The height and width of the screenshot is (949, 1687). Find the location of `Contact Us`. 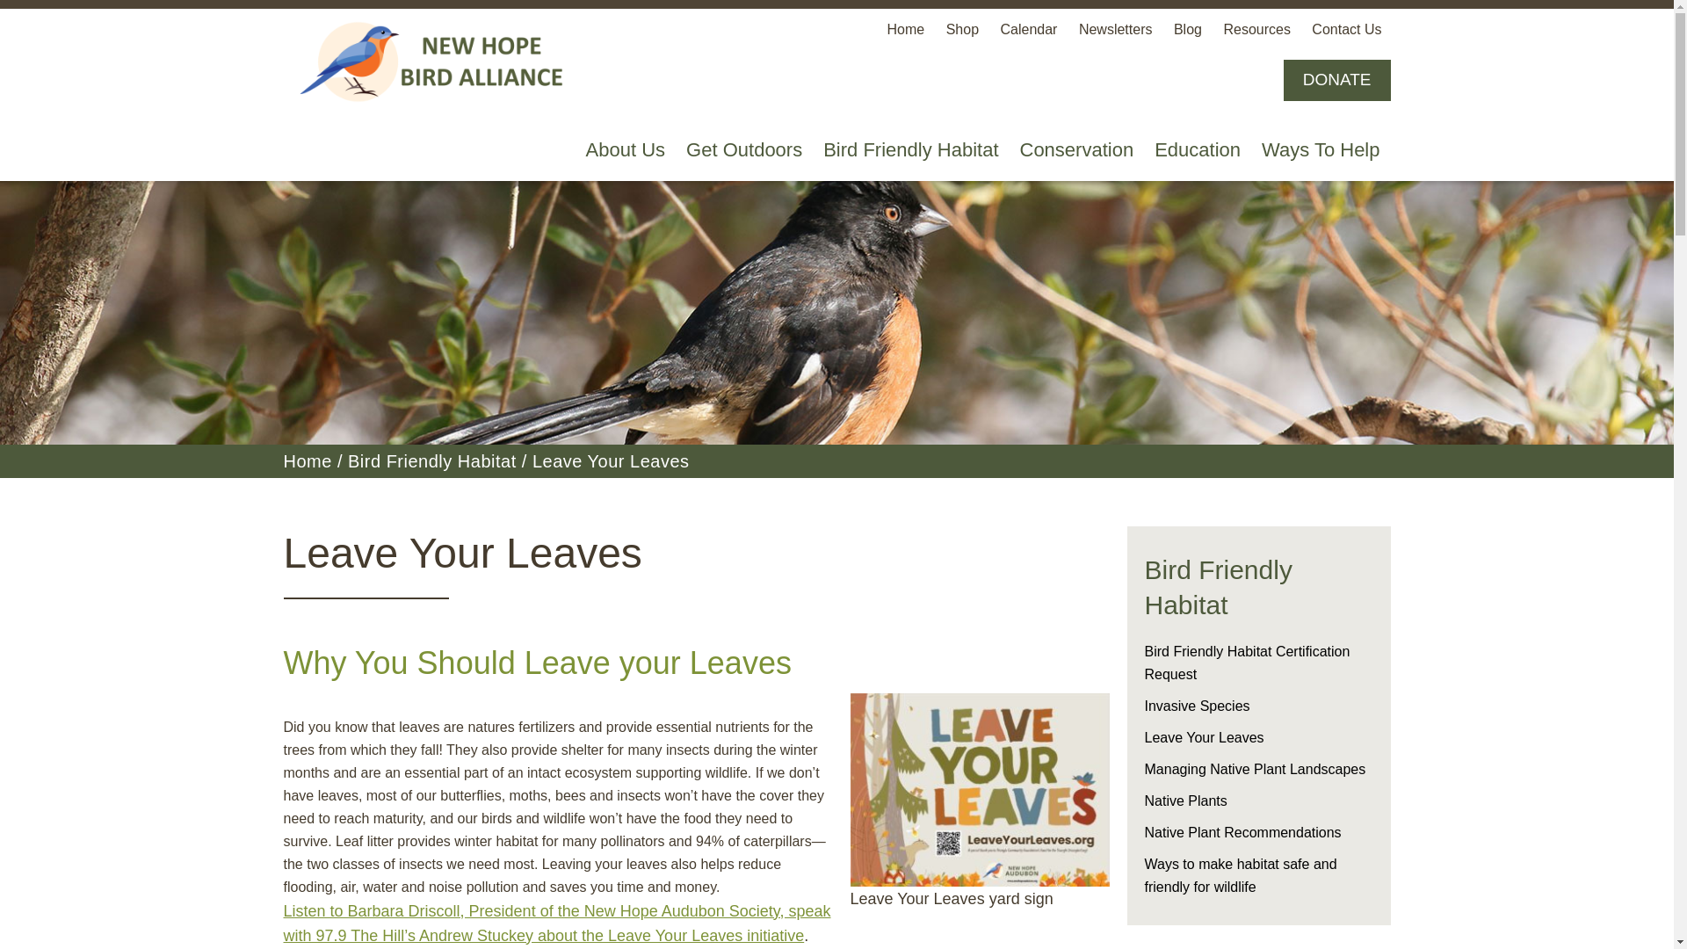

Contact Us is located at coordinates (1346, 29).